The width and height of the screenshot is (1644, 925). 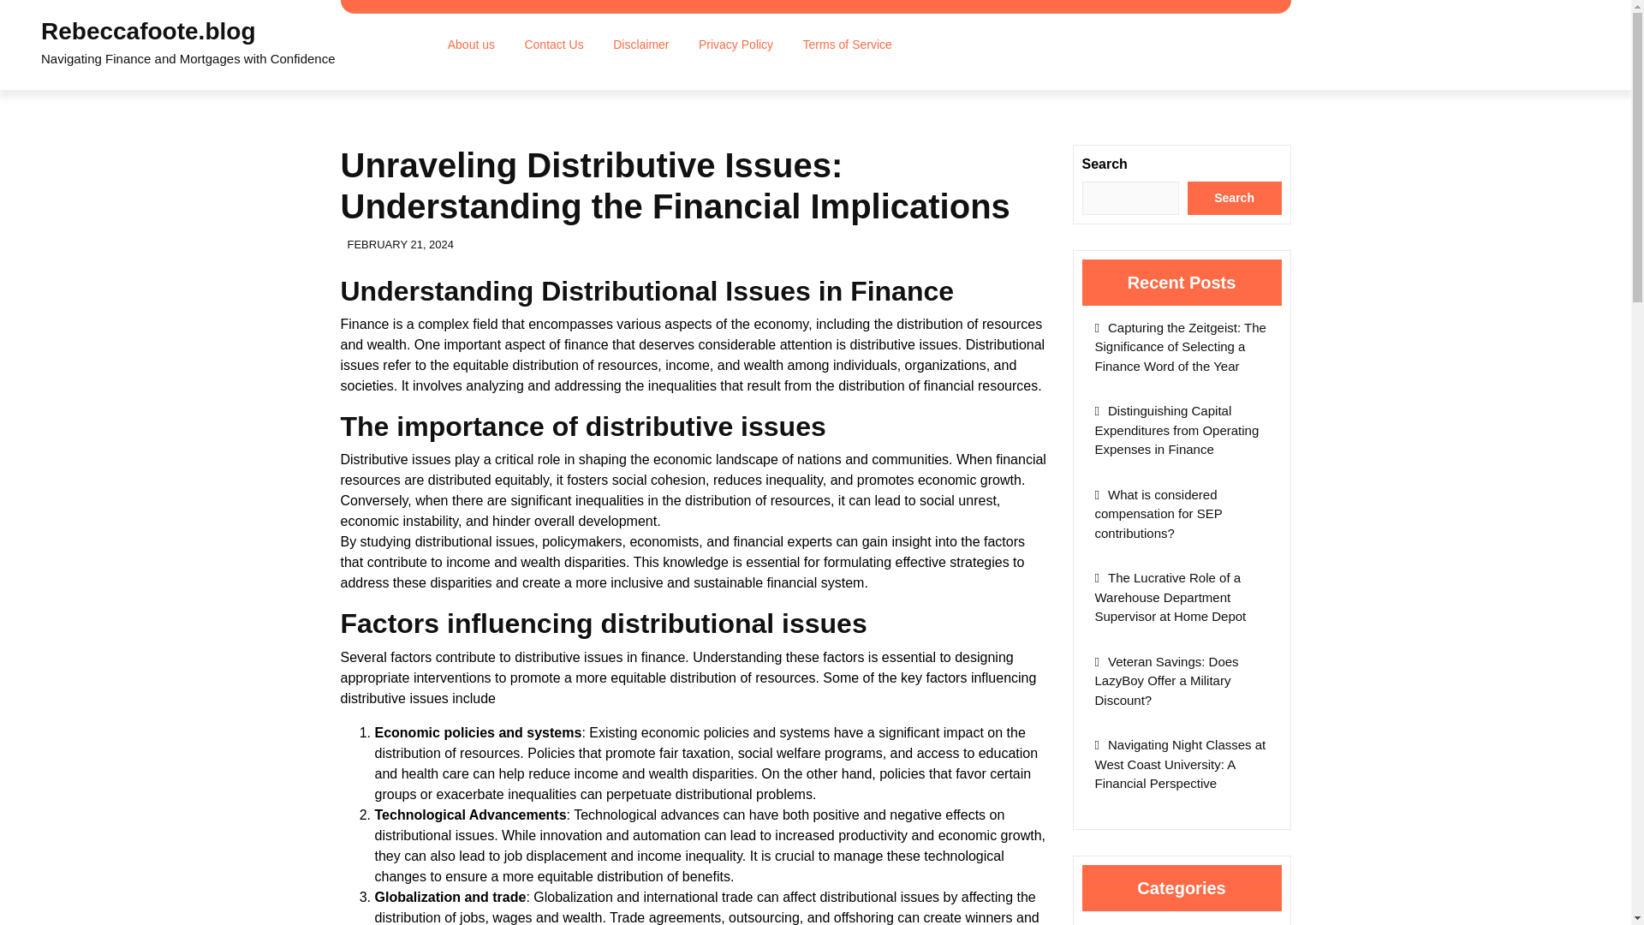 I want to click on Contact Us, so click(x=553, y=45).